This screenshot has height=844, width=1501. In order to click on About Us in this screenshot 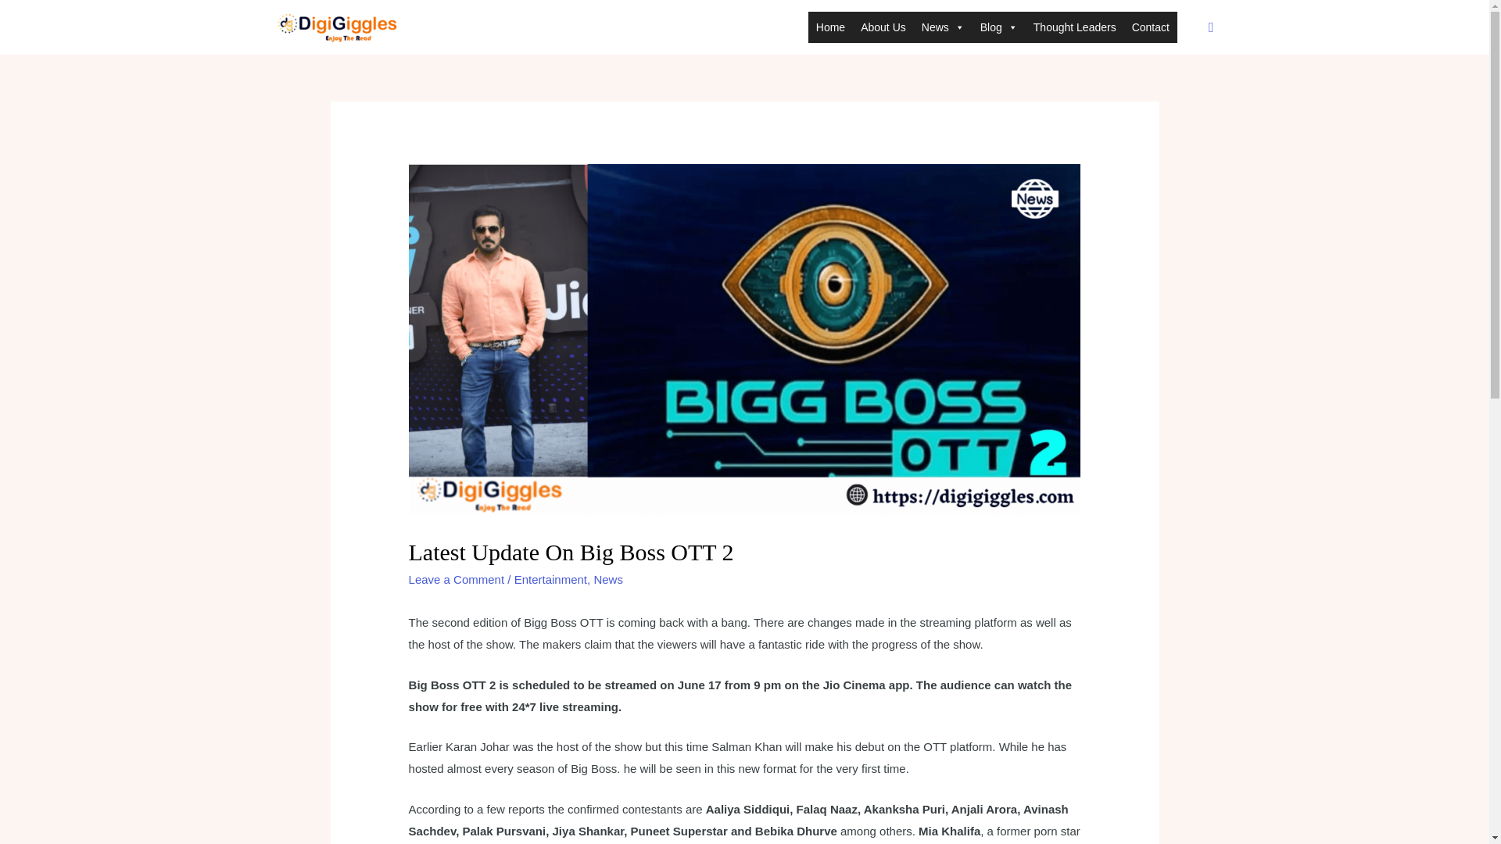, I will do `click(883, 27)`.